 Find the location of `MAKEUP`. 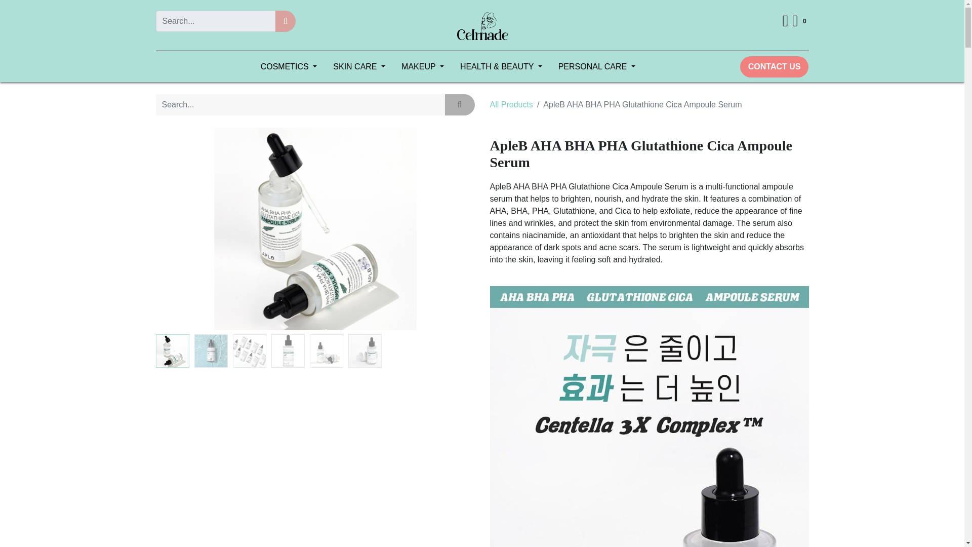

MAKEUP is located at coordinates (422, 67).